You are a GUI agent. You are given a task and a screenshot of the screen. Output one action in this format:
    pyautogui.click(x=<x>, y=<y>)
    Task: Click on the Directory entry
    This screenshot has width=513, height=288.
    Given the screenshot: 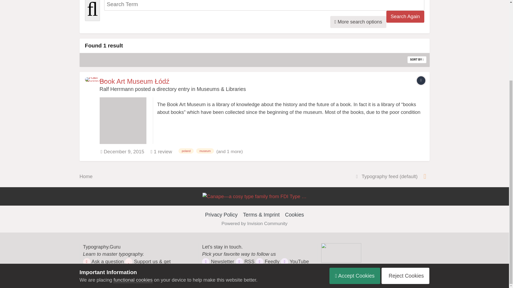 What is the action you would take?
    pyautogui.click(x=421, y=81)
    